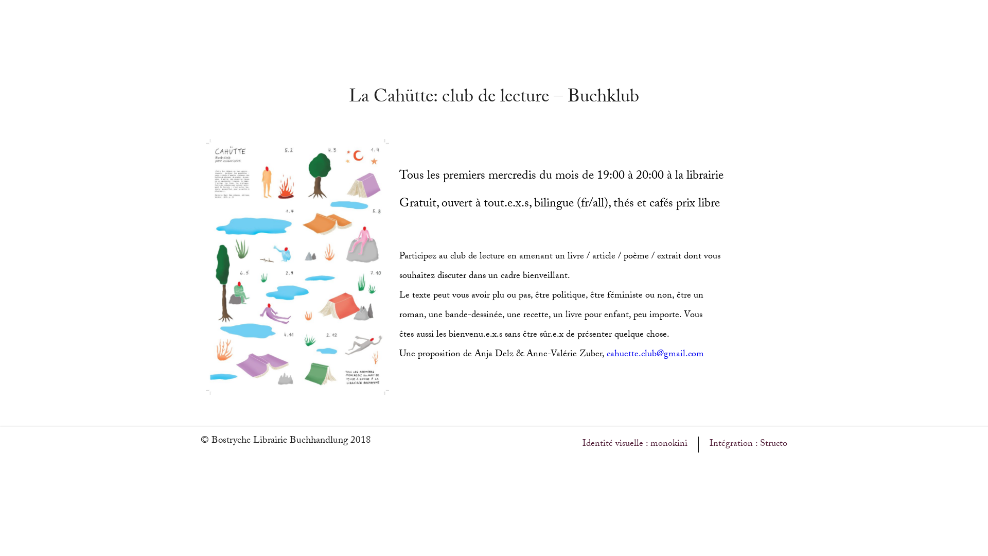 Image resolution: width=988 pixels, height=556 pixels. What do you see at coordinates (656, 355) in the screenshot?
I see `cahuette.club@gmail.com` at bounding box center [656, 355].